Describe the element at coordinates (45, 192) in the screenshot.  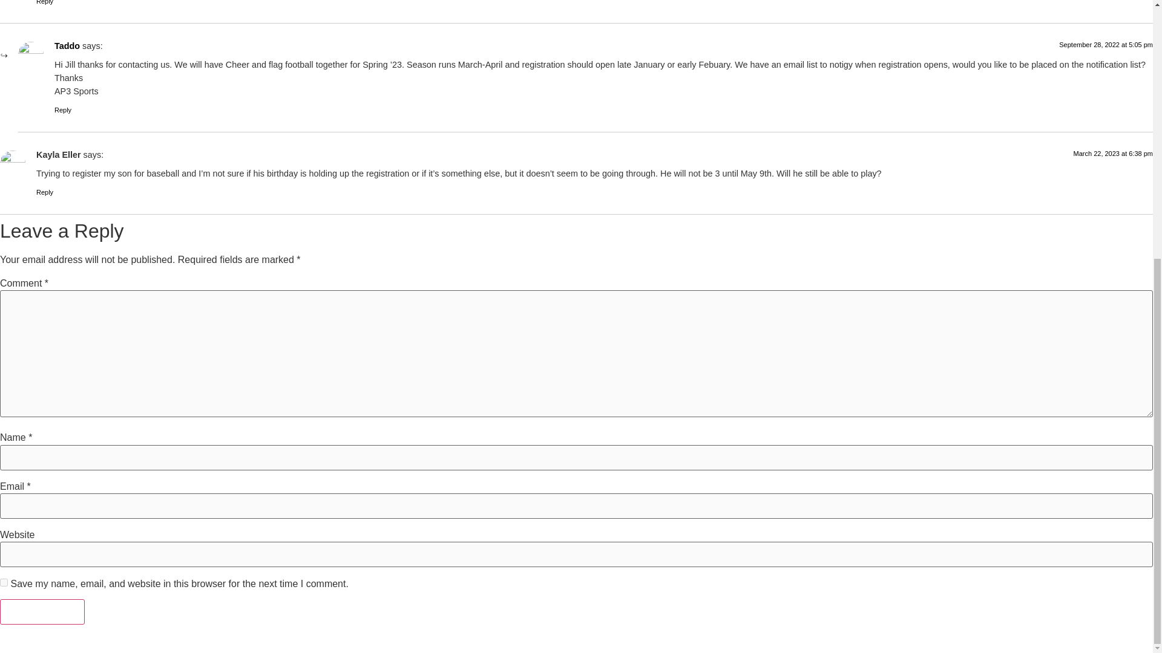
I see `Reply` at that location.